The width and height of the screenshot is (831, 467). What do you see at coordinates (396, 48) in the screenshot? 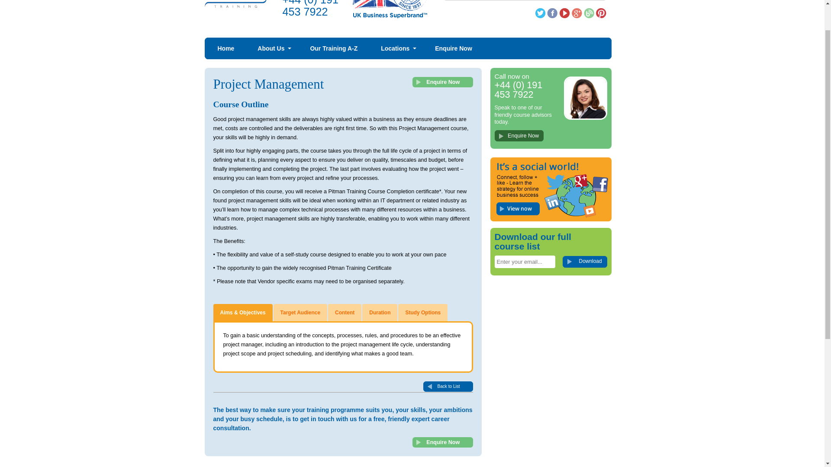
I see `Locations` at bounding box center [396, 48].